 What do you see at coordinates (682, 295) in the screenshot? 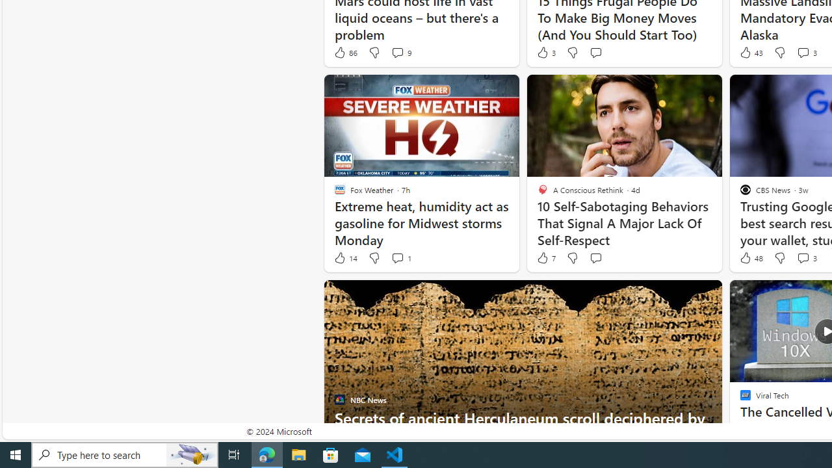
I see `Hide this story` at bounding box center [682, 295].